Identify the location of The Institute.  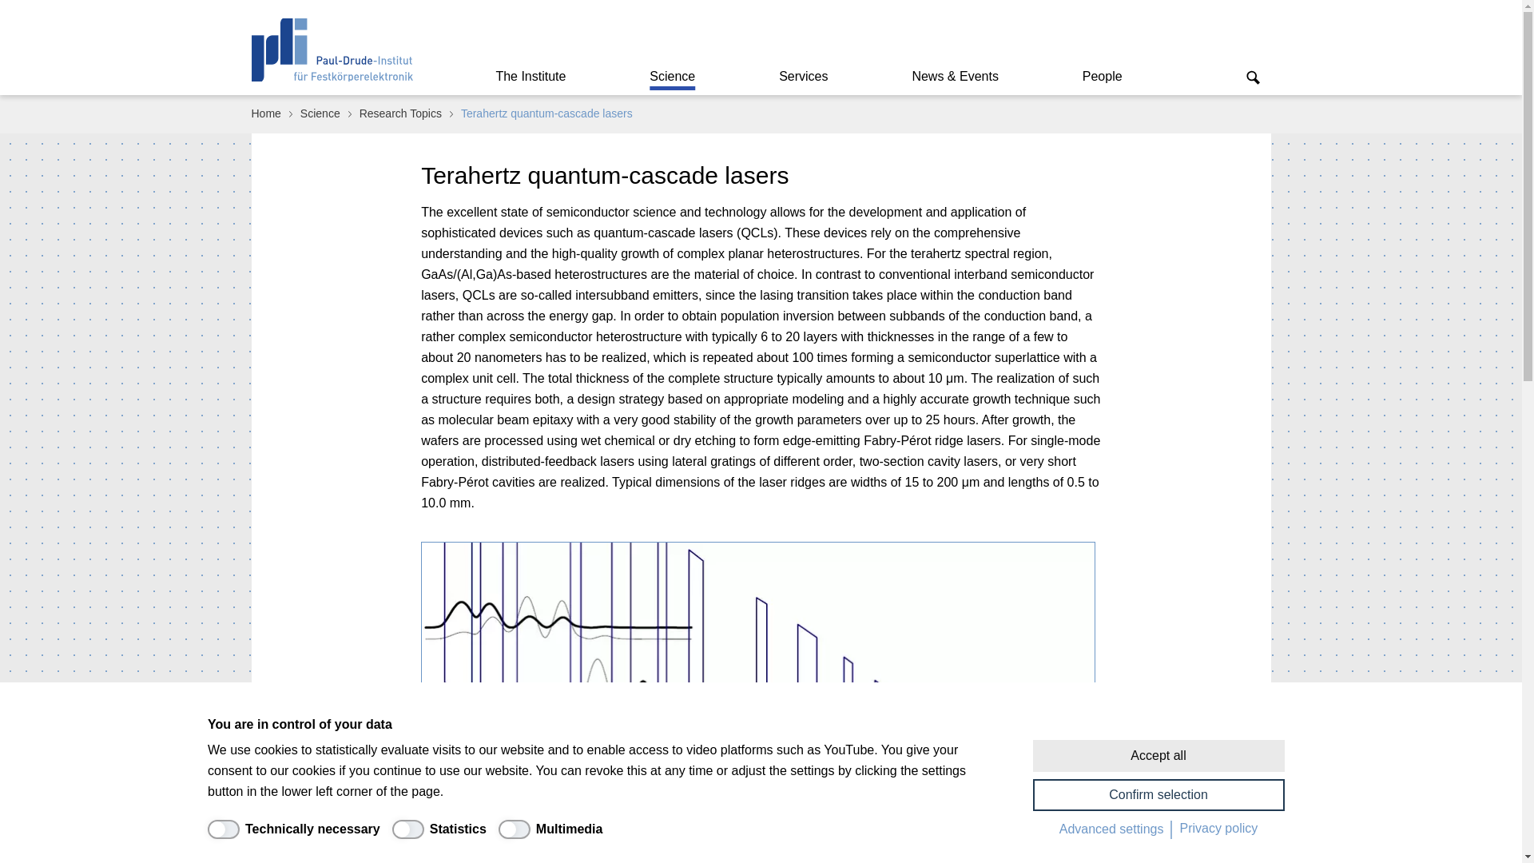
(530, 76).